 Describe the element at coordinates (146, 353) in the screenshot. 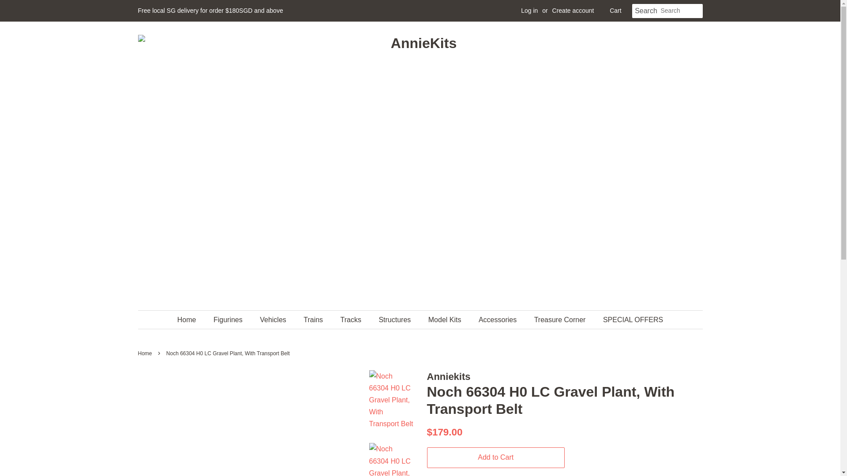

I see `Back to the frontpage` at that location.